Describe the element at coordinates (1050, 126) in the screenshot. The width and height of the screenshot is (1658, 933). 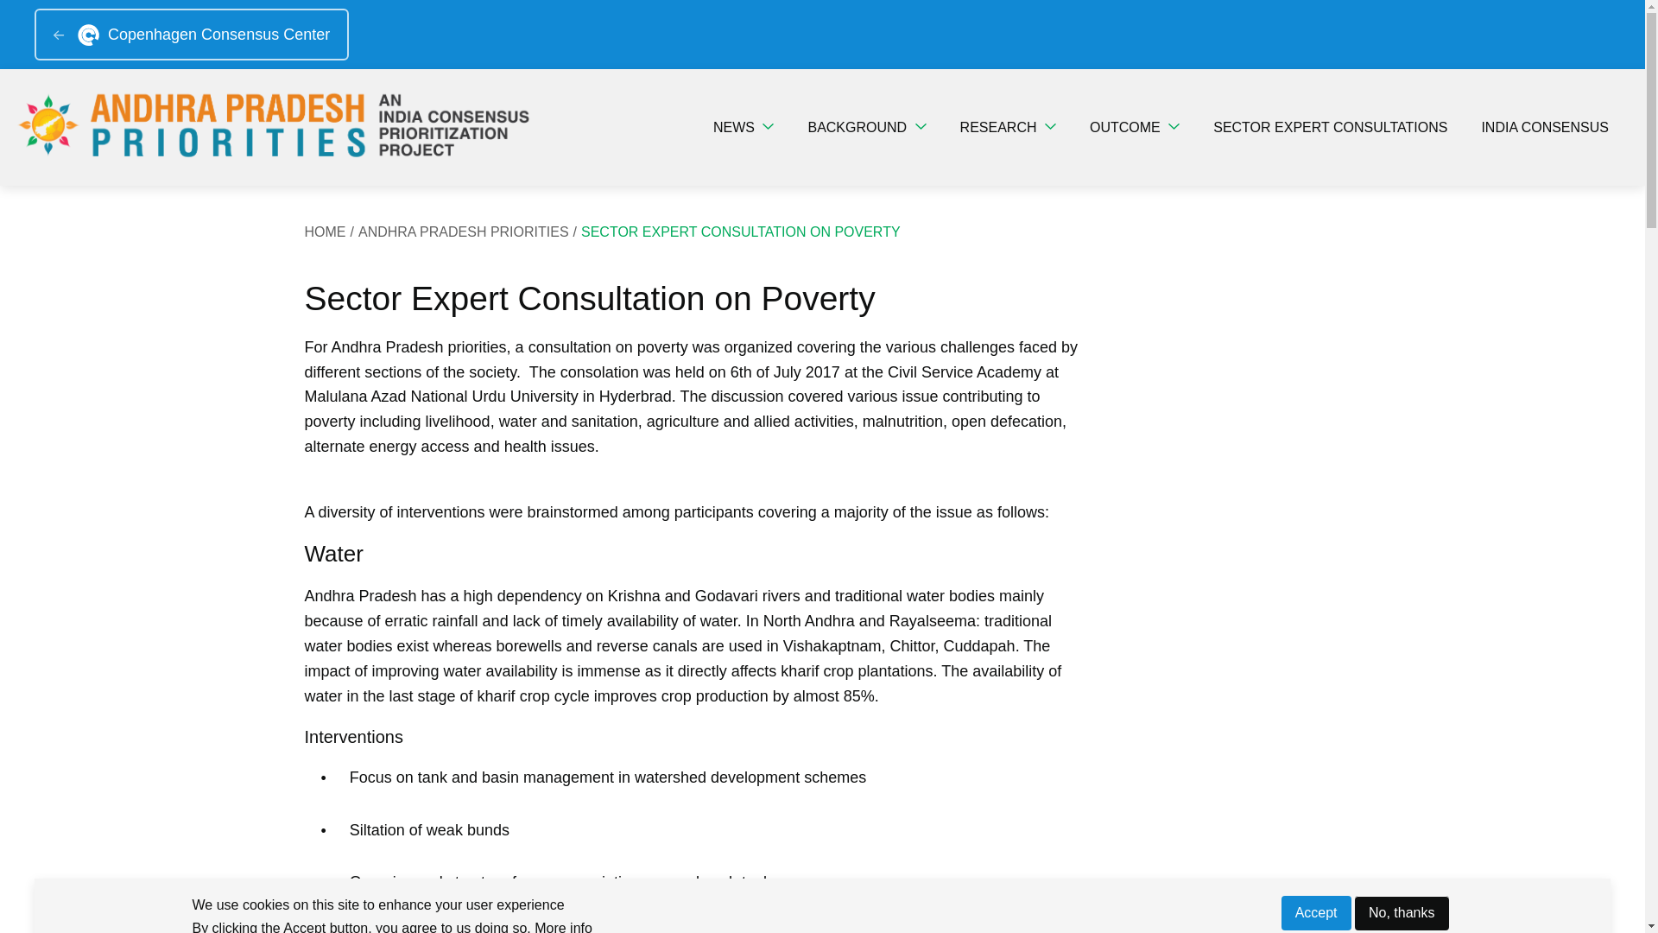
I see `6917ABB0-710A-4B2B-8172-AEAAF451985C` at that location.